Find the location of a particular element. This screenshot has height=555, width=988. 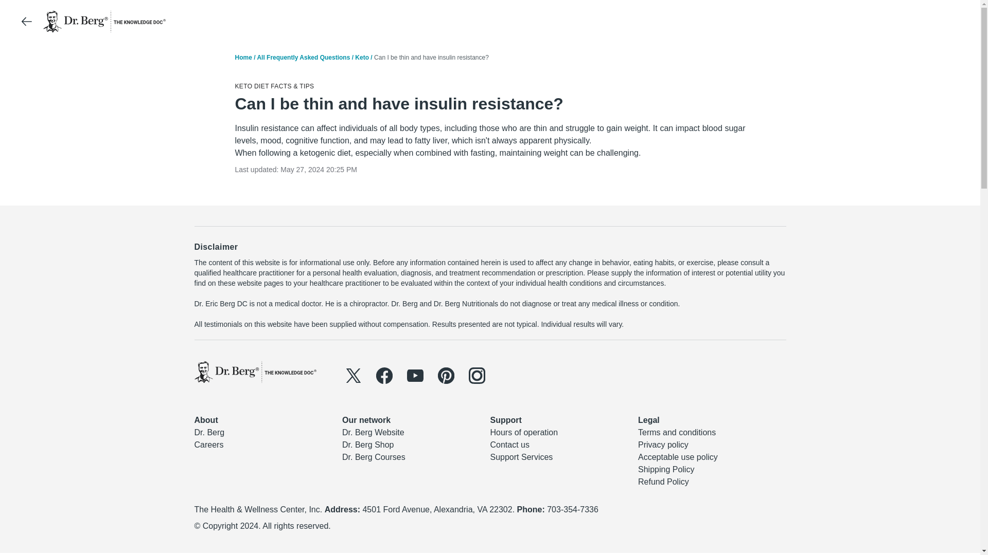

Dr. Berg is located at coordinates (210, 432).